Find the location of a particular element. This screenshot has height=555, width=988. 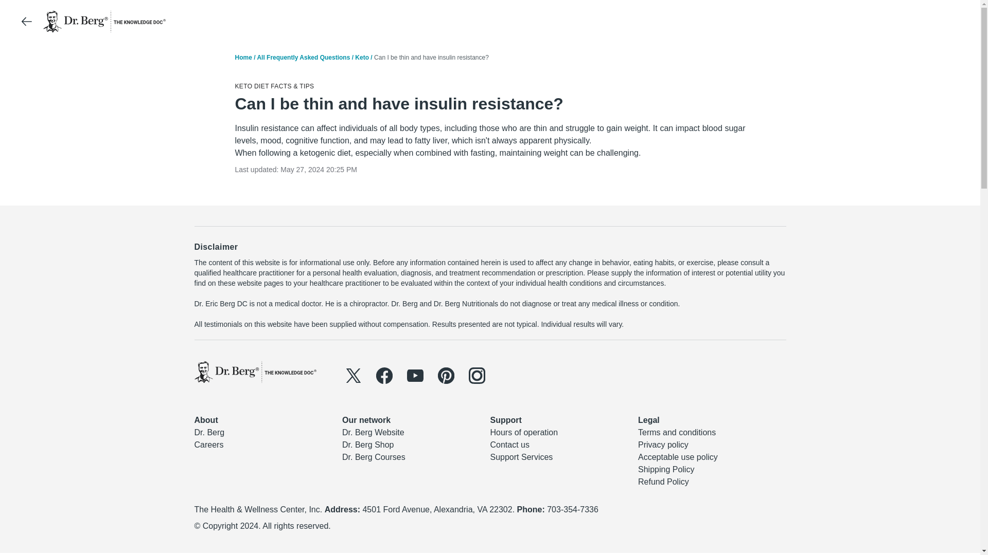

Dr. Berg is located at coordinates (210, 432).